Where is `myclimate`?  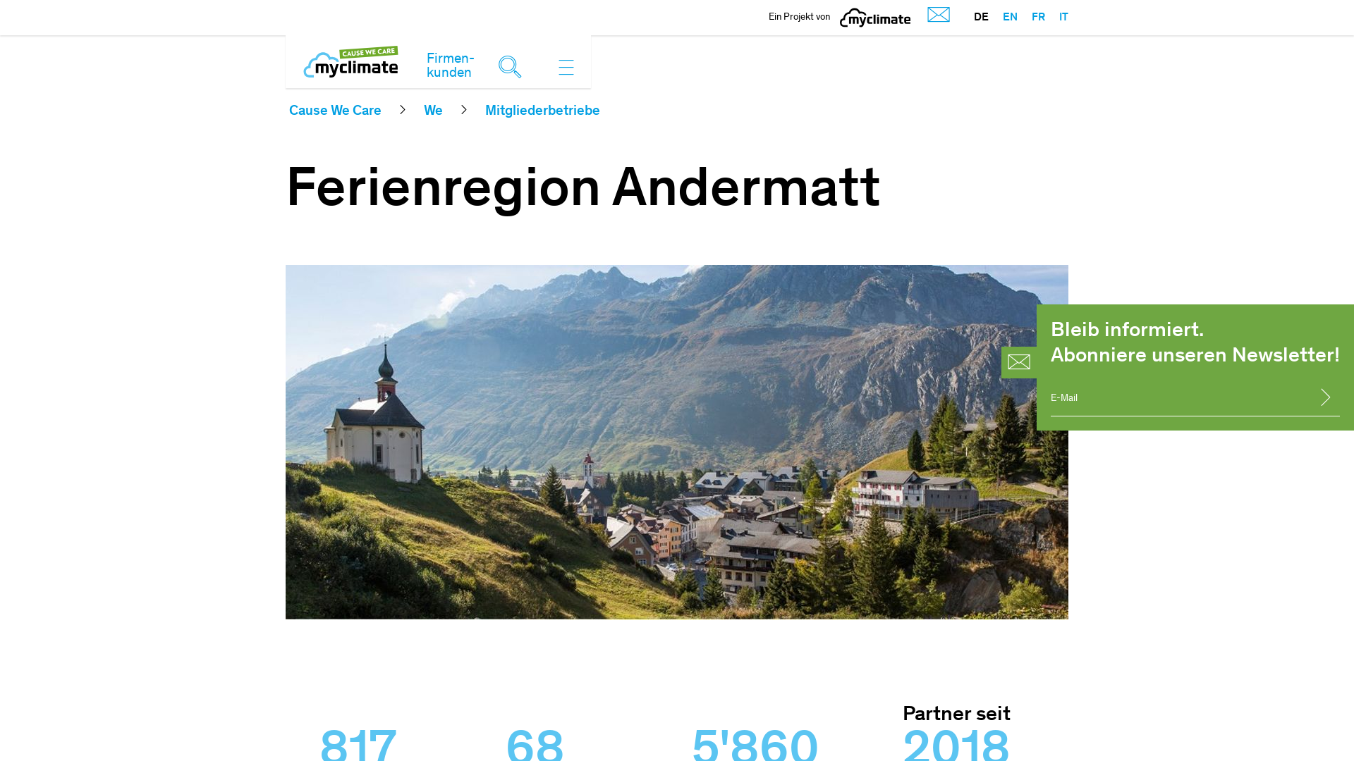
myclimate is located at coordinates (875, 18).